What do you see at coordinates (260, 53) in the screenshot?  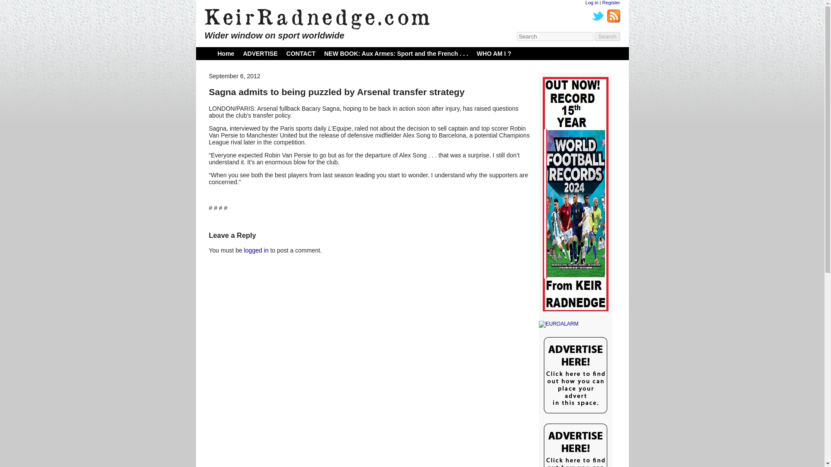 I see `ADVERTISE` at bounding box center [260, 53].